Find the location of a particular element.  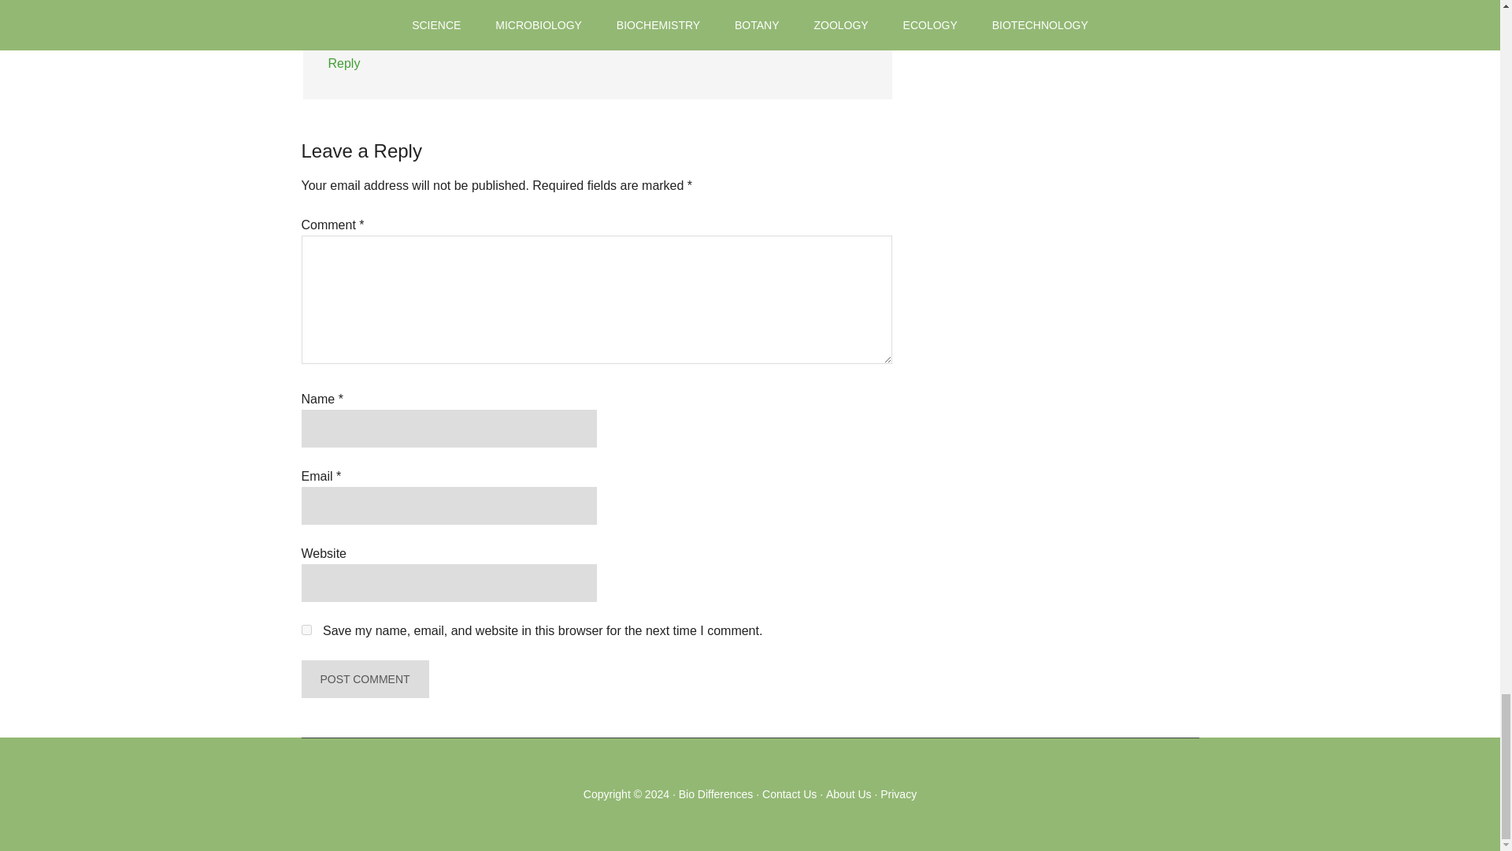

About Us is located at coordinates (849, 794).